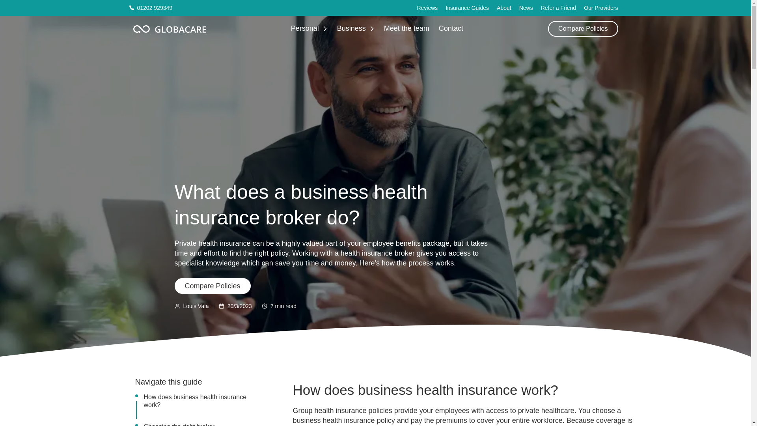 The height and width of the screenshot is (426, 757). What do you see at coordinates (196, 306) in the screenshot?
I see `Louis Vafa` at bounding box center [196, 306].